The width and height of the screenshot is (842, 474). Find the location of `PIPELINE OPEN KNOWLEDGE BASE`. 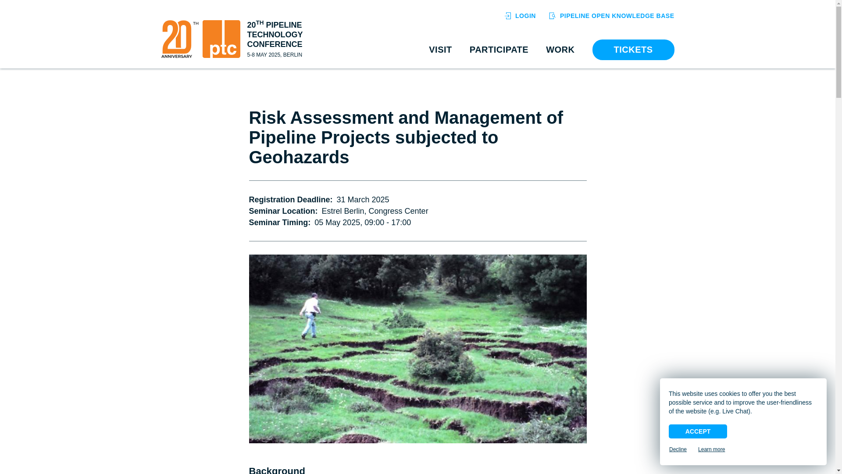

PIPELINE OPEN KNOWLEDGE BASE is located at coordinates (611, 16).